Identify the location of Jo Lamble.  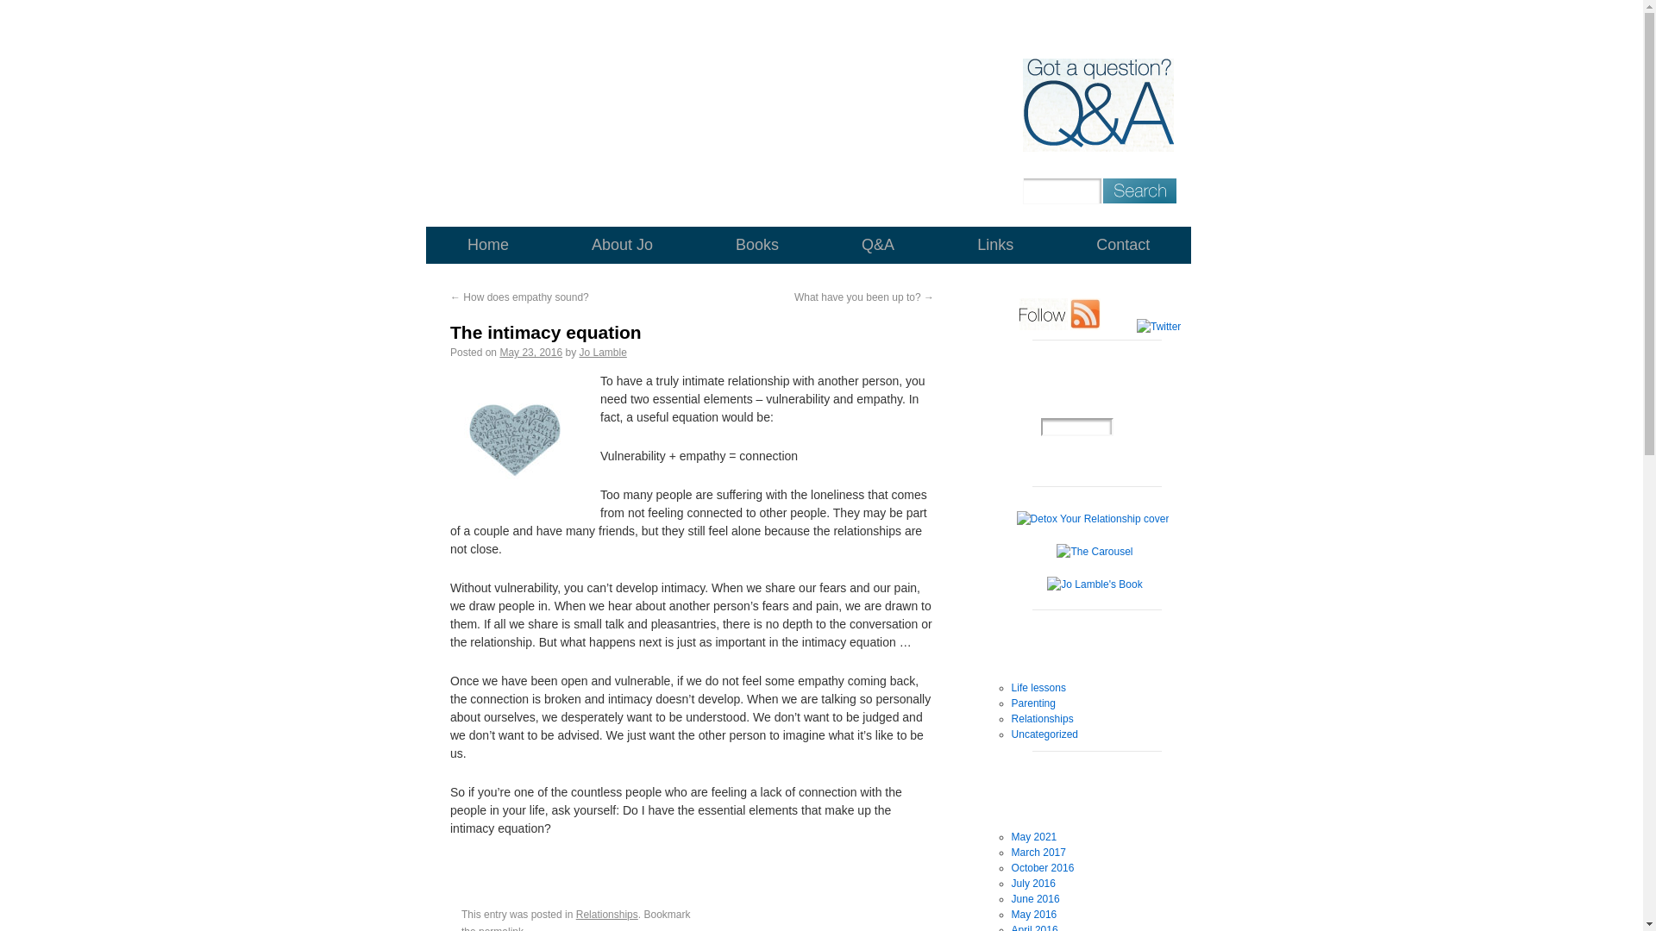
(602, 352).